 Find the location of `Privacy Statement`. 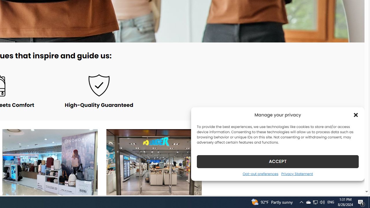

Privacy Statement is located at coordinates (297, 174).